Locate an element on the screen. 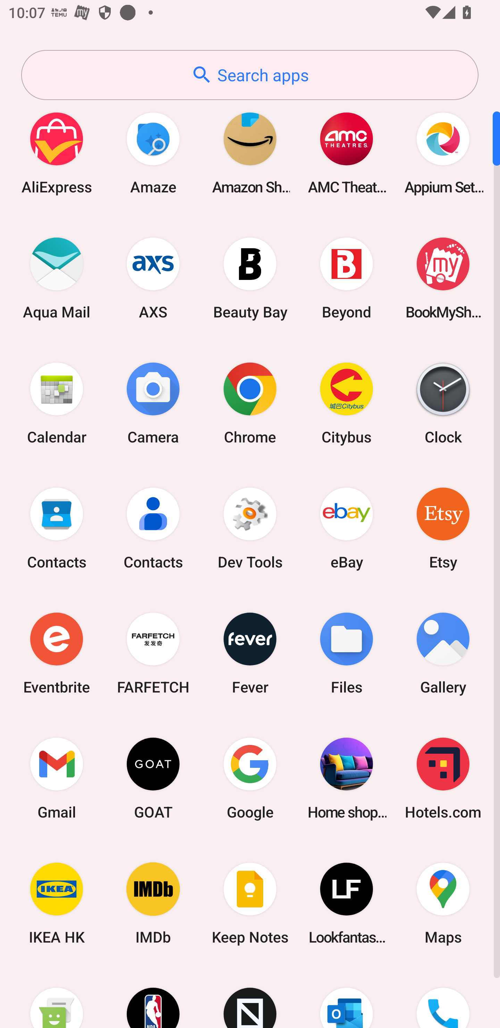 This screenshot has height=1028, width=500. BookMyShow is located at coordinates (443, 278).